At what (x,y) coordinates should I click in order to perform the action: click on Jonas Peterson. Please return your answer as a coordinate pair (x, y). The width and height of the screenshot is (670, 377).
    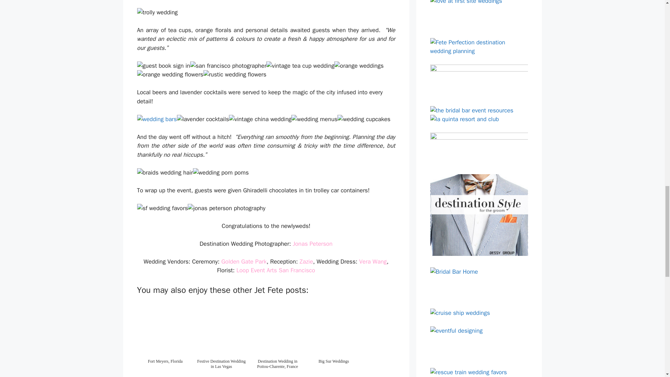
    Looking at the image, I should click on (313, 244).